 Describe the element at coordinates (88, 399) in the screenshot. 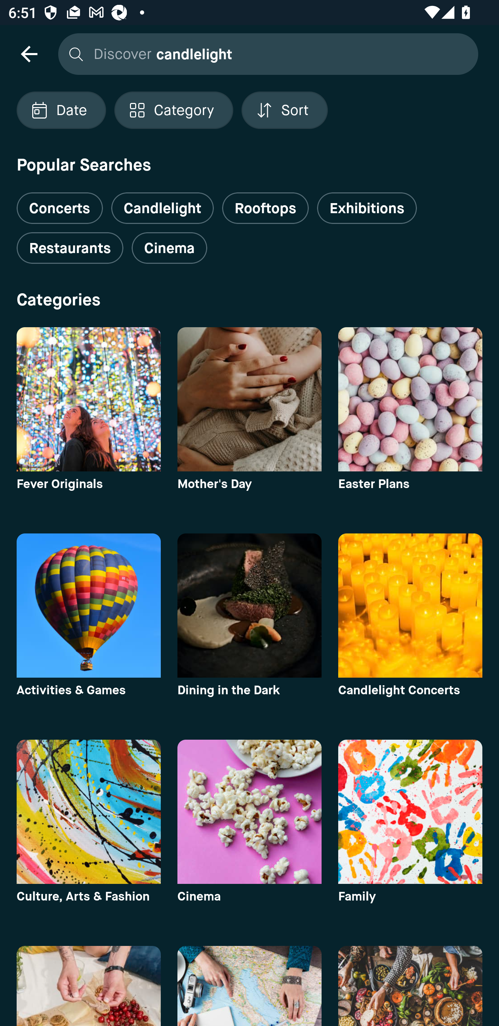

I see `category image` at that location.